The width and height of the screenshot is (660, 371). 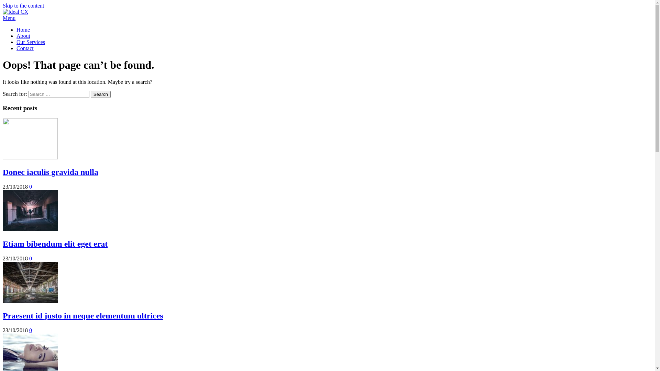 I want to click on 0, so click(x=31, y=187).